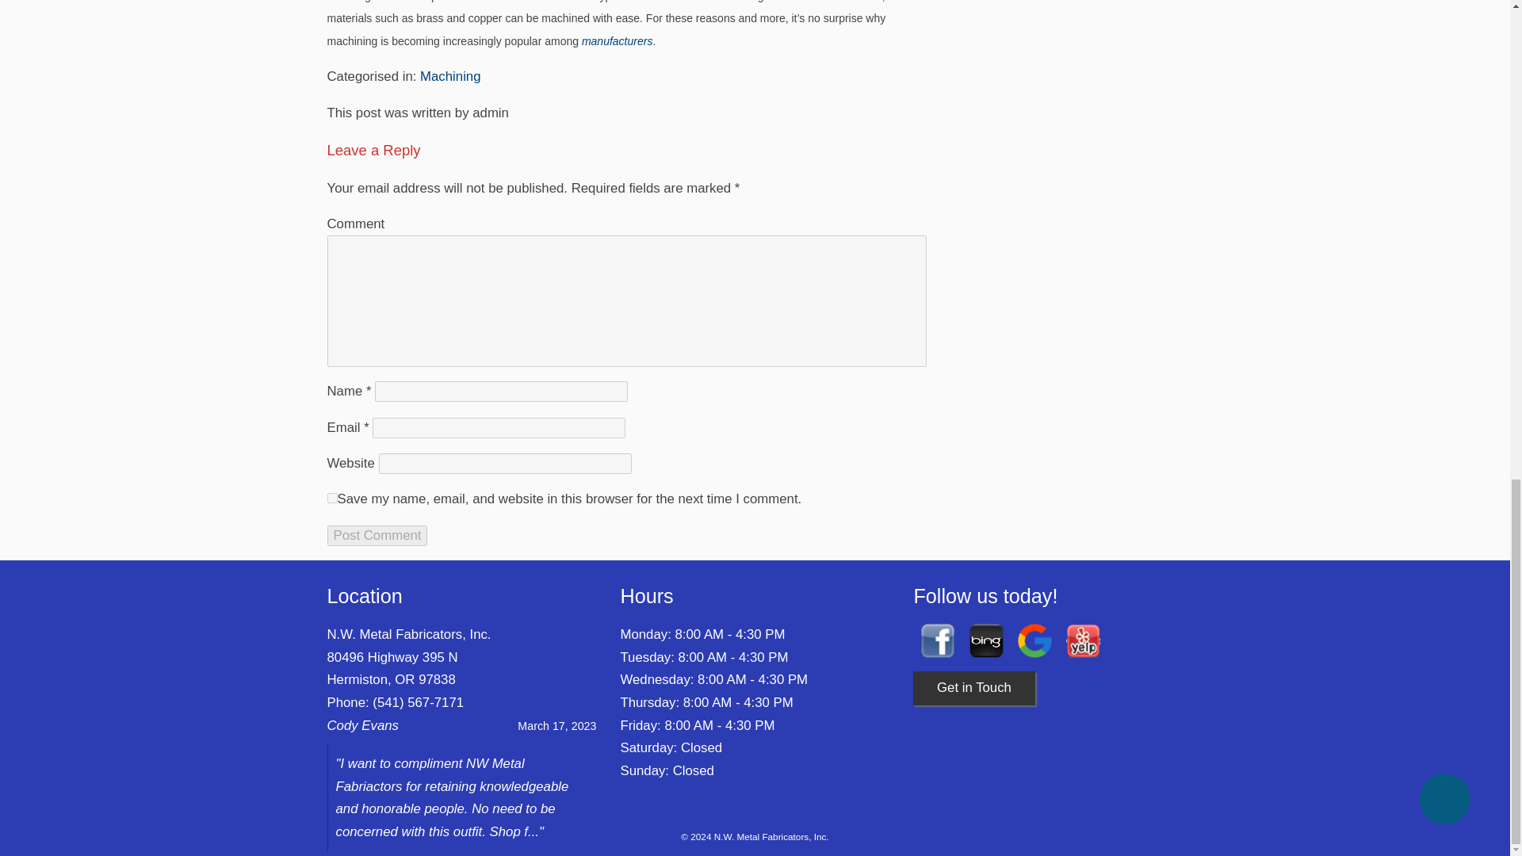 This screenshot has width=1522, height=856. What do you see at coordinates (377, 536) in the screenshot?
I see `Post Comment` at bounding box center [377, 536].